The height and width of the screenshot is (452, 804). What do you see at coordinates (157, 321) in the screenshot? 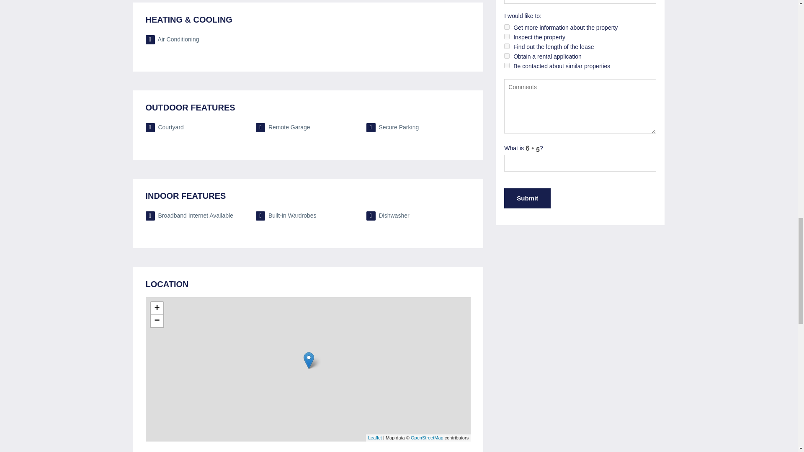
I see `Zoom out` at bounding box center [157, 321].